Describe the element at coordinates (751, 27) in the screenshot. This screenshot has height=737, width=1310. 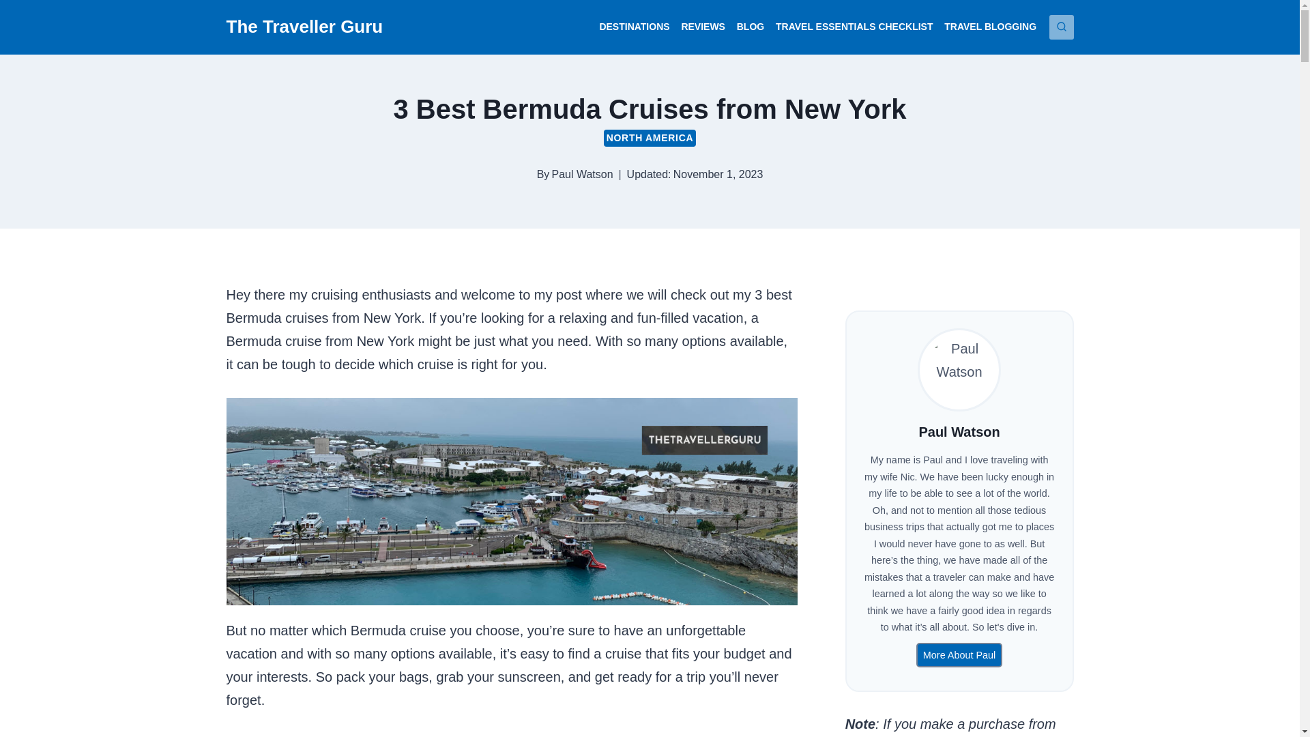
I see `BLOG` at that location.